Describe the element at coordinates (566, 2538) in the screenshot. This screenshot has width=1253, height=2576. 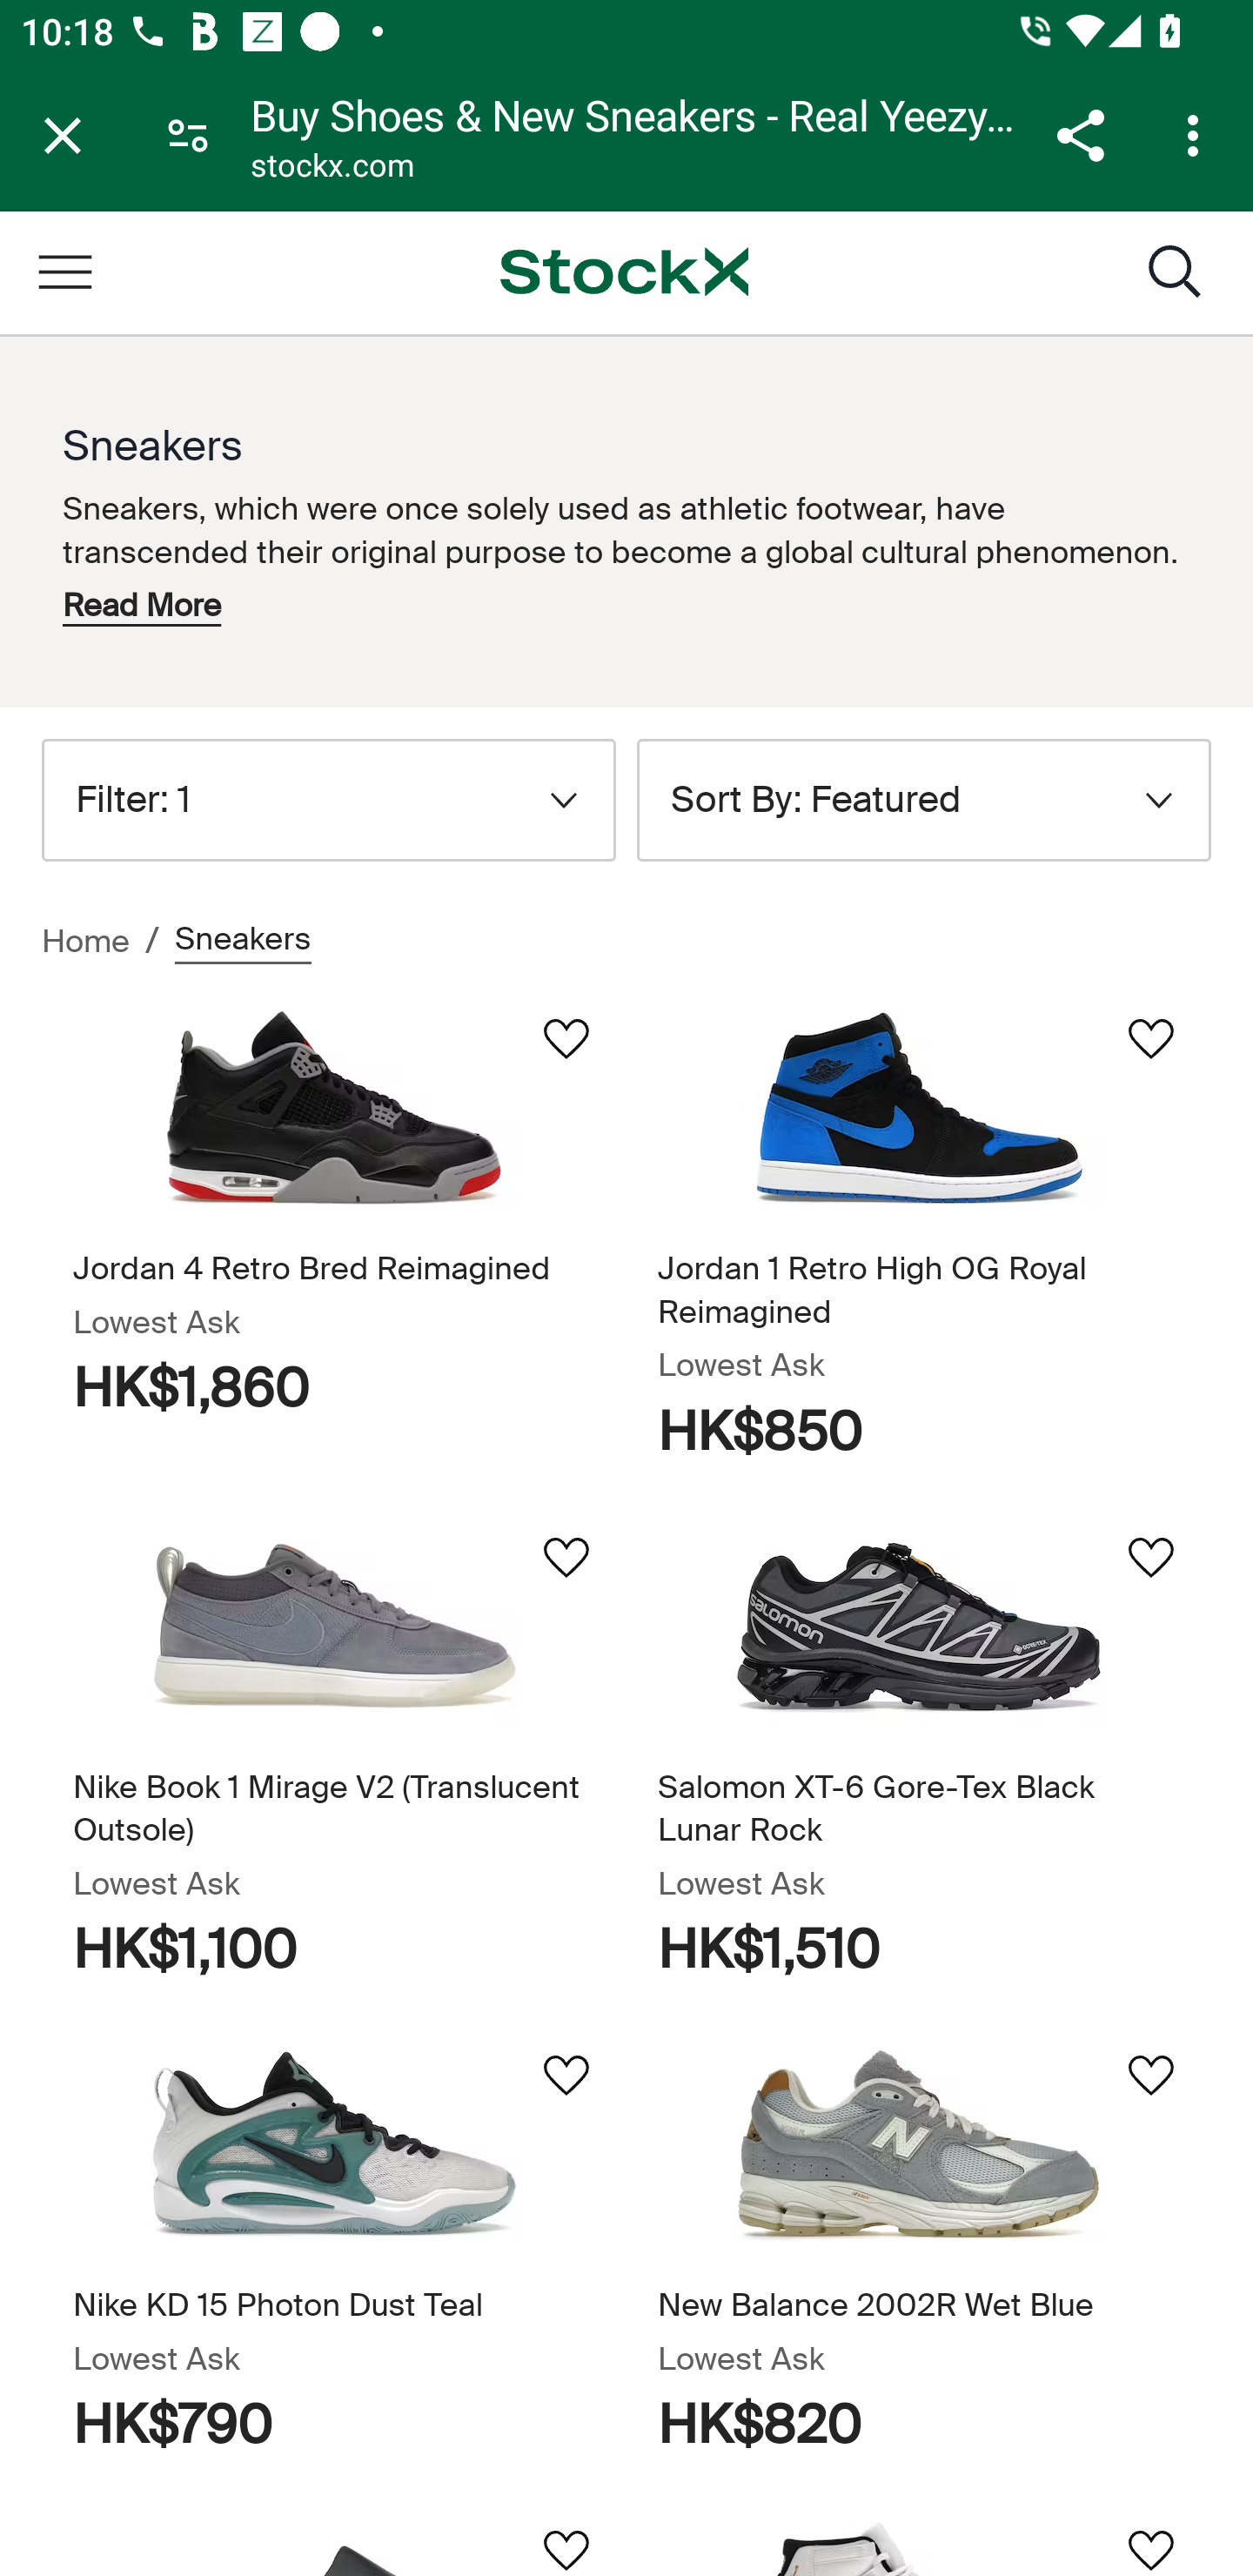
I see `Follow` at that location.